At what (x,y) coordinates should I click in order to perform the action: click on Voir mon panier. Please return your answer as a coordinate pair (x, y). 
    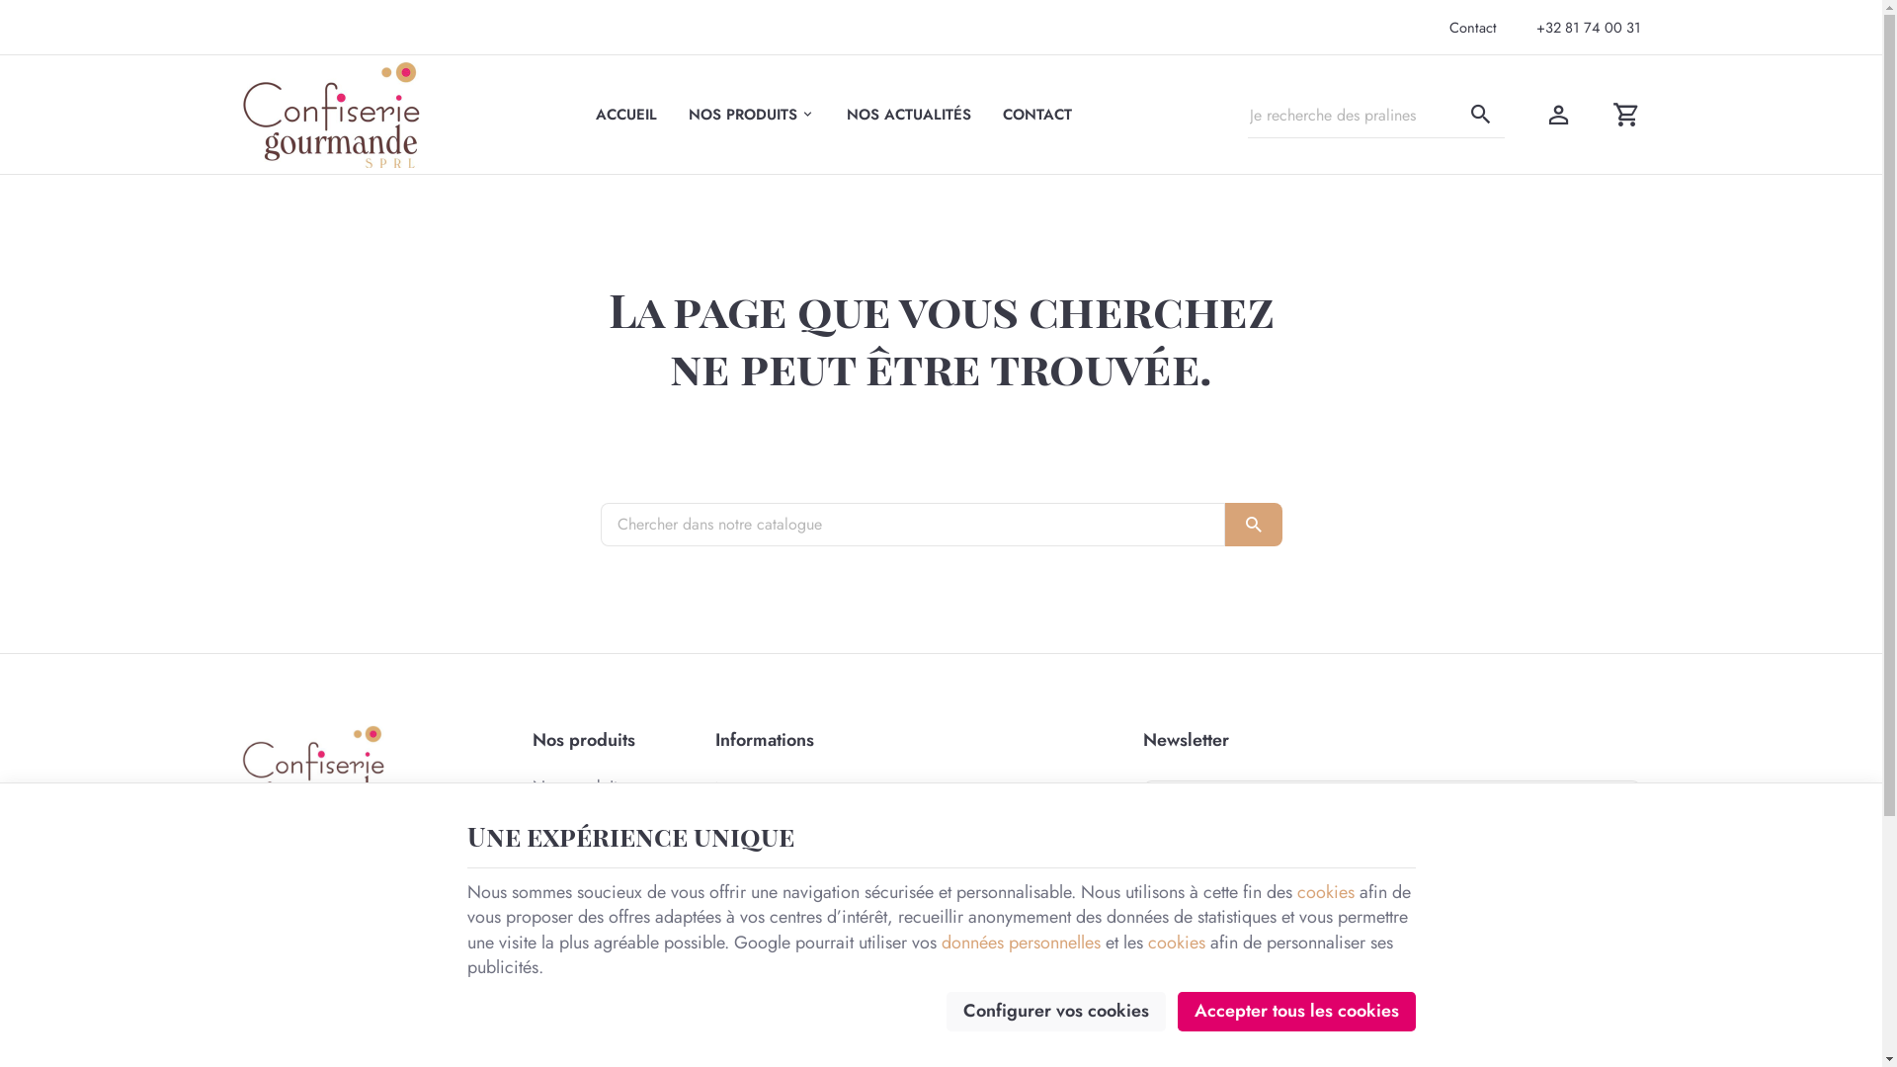
    Looking at the image, I should click on (1626, 115).